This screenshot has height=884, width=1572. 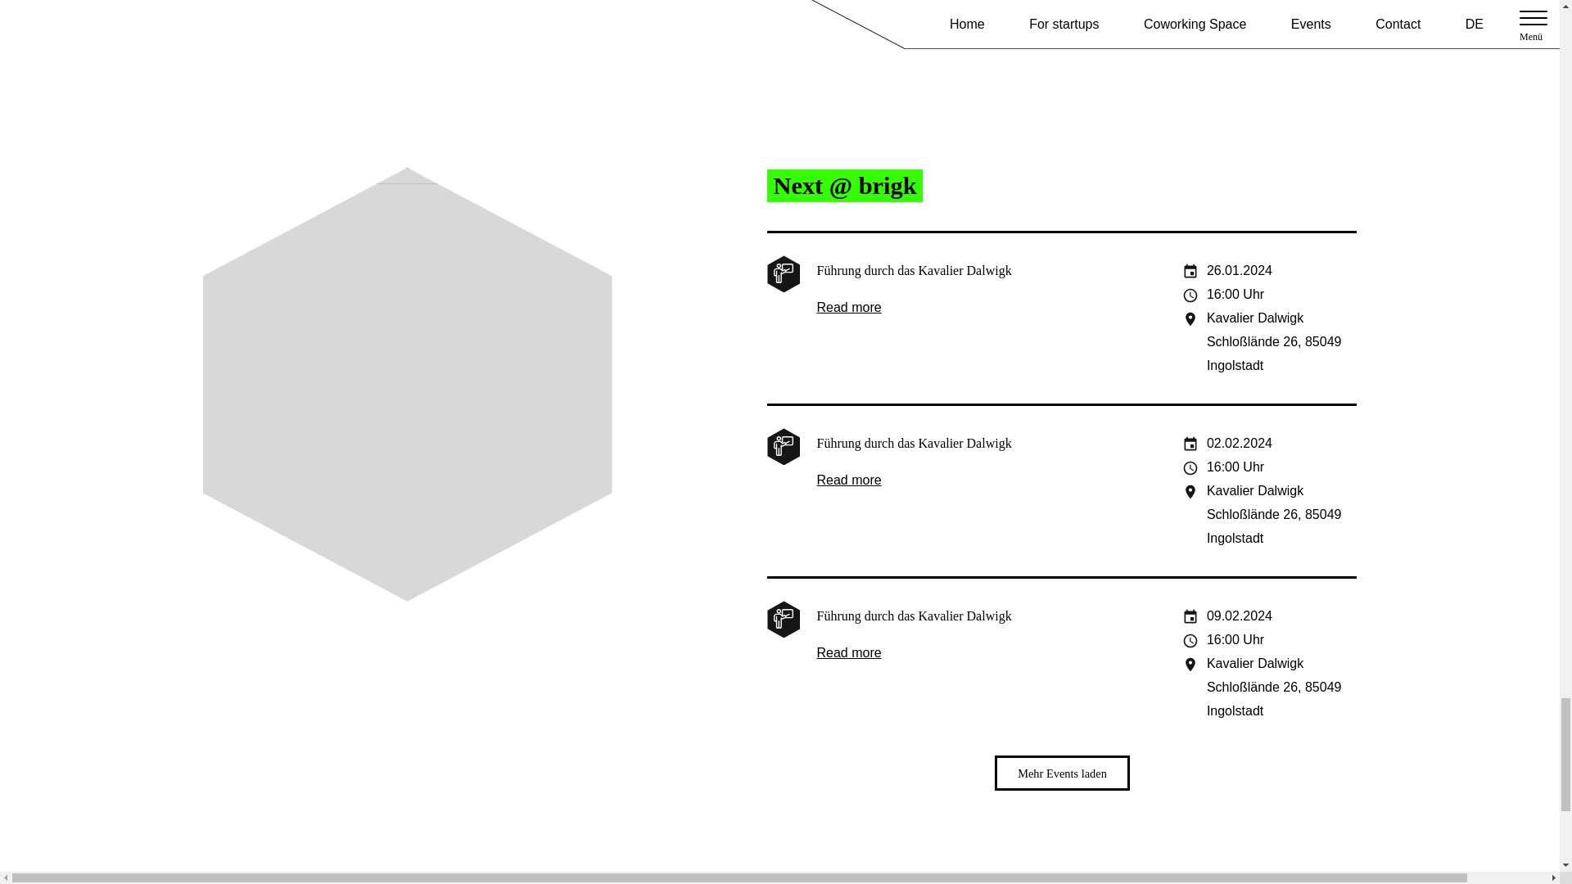 What do you see at coordinates (848, 308) in the screenshot?
I see `Read more` at bounding box center [848, 308].